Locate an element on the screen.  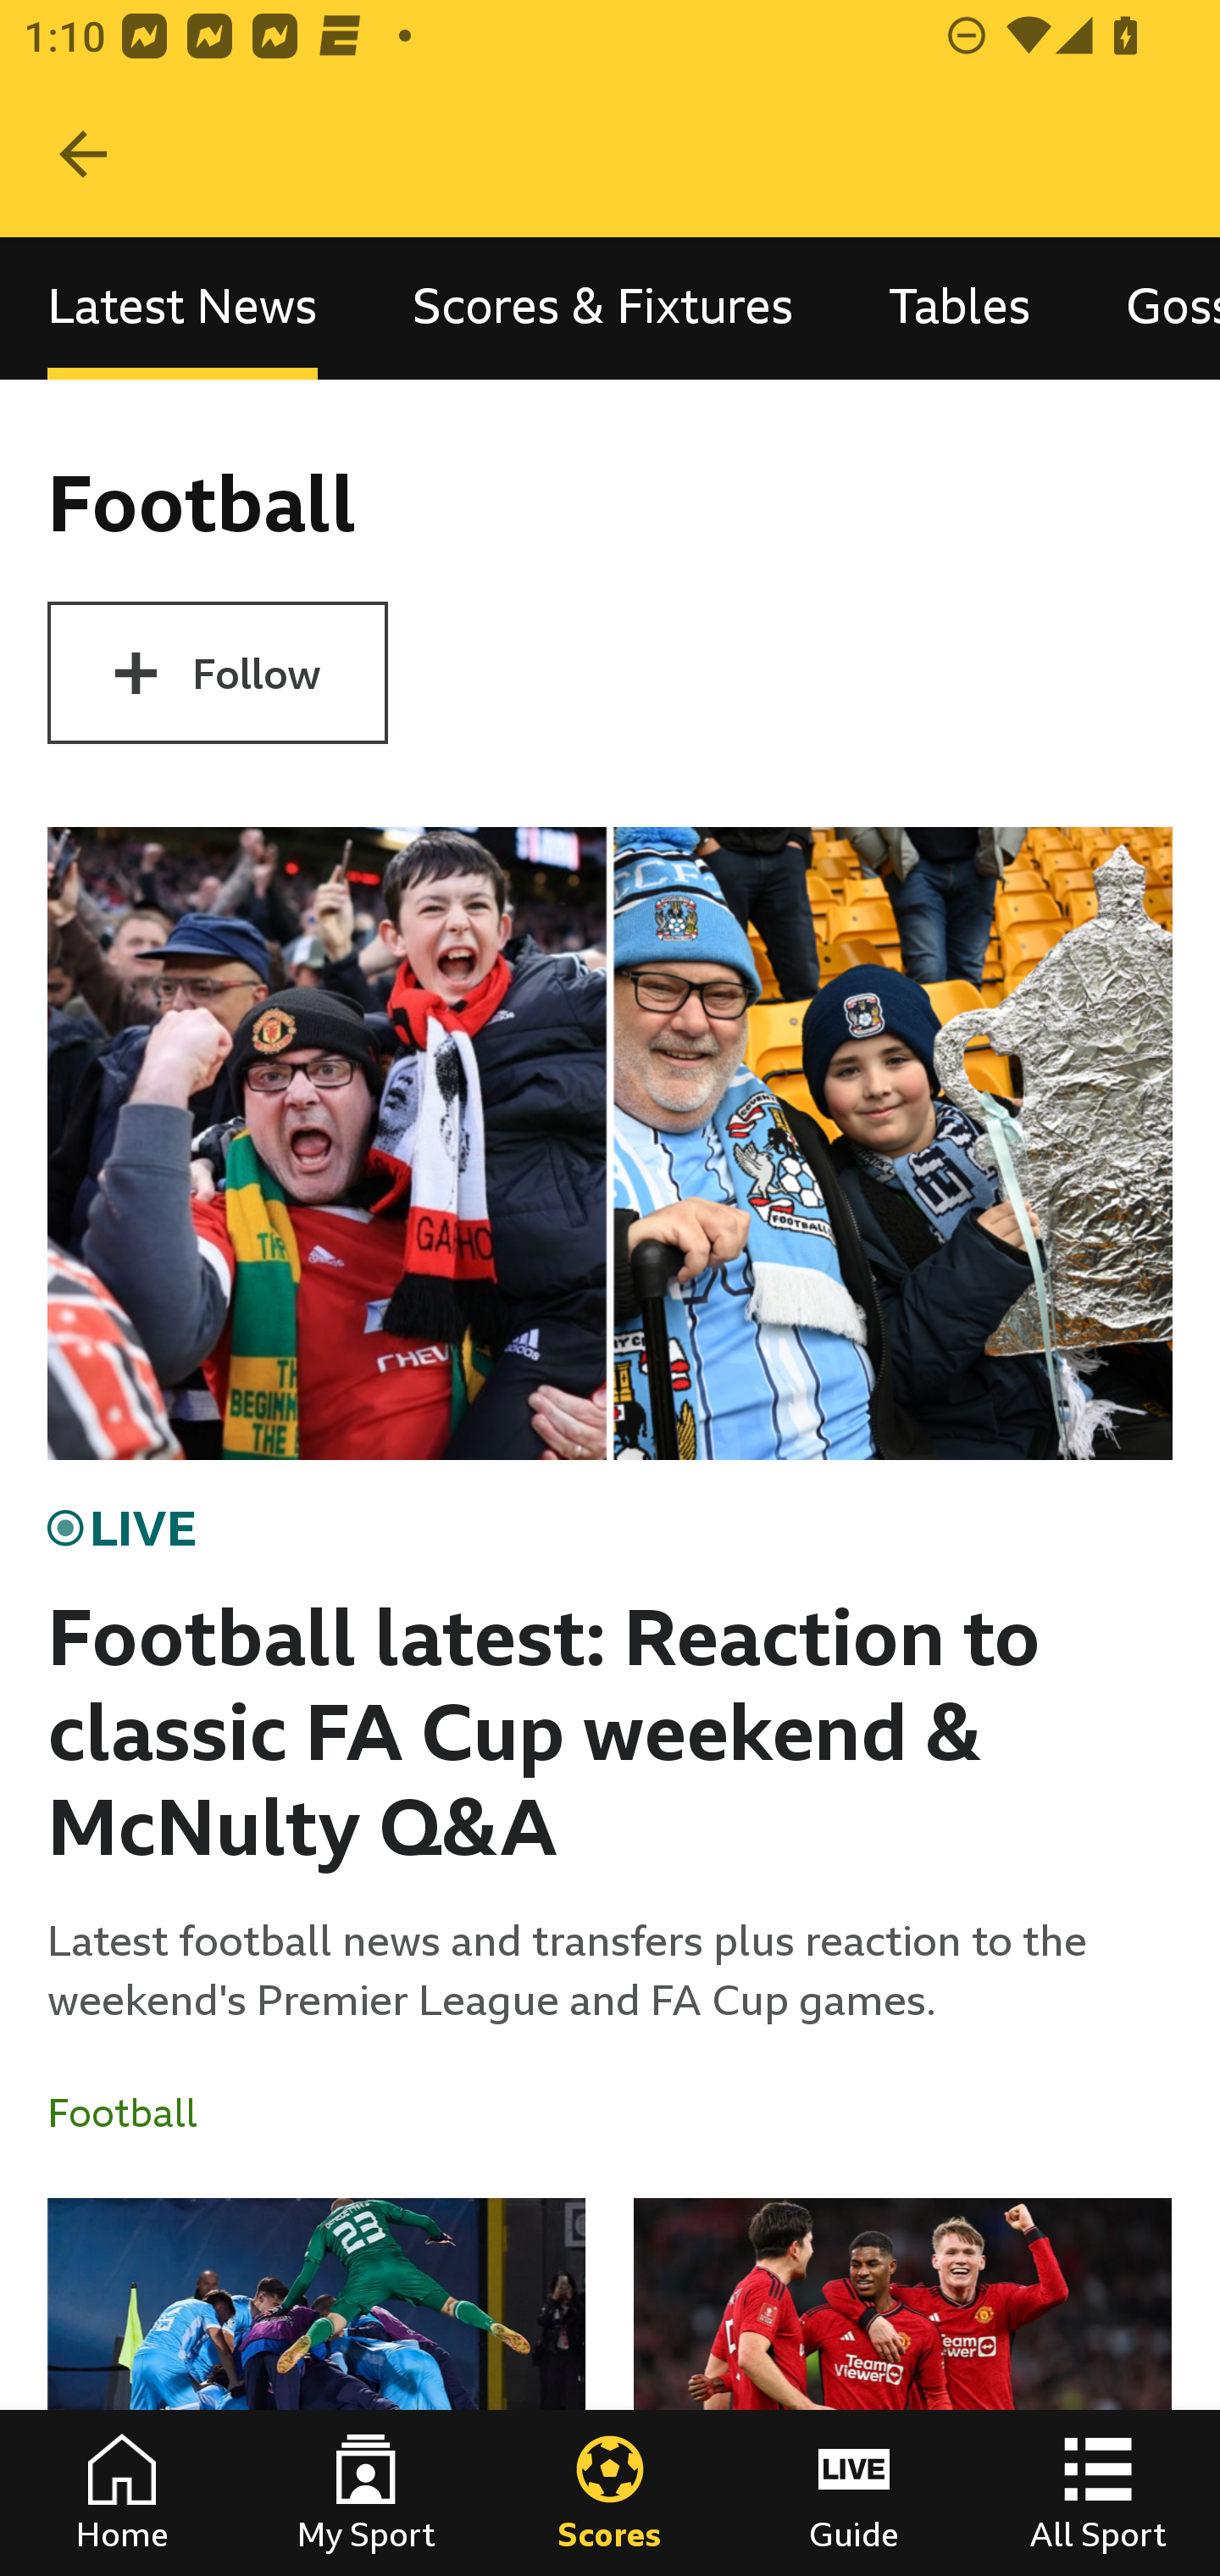
Follow Football Follow is located at coordinates (217, 673).